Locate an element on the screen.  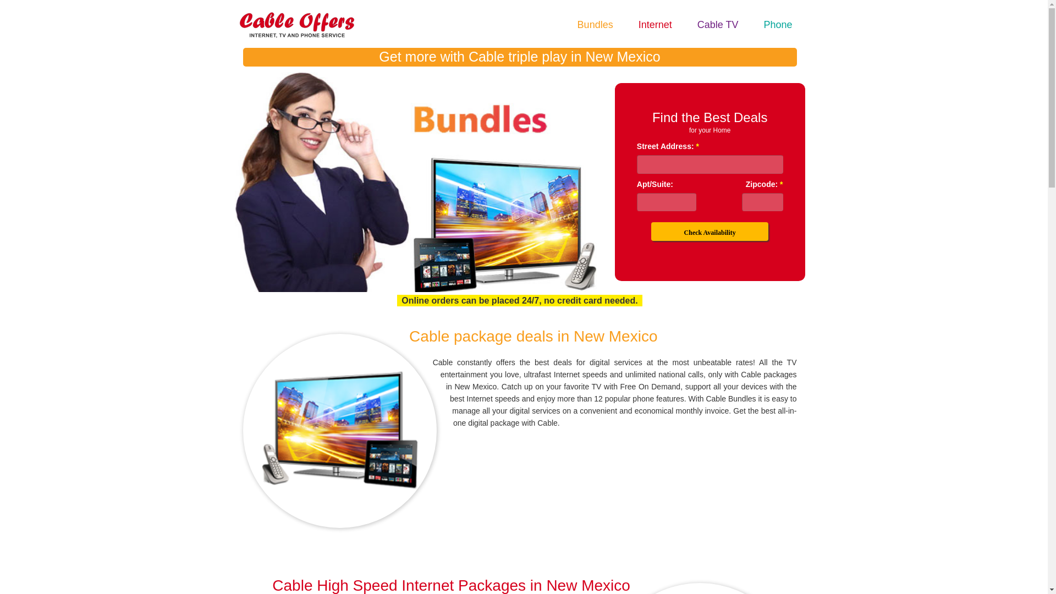
Internet is located at coordinates (656, 24).